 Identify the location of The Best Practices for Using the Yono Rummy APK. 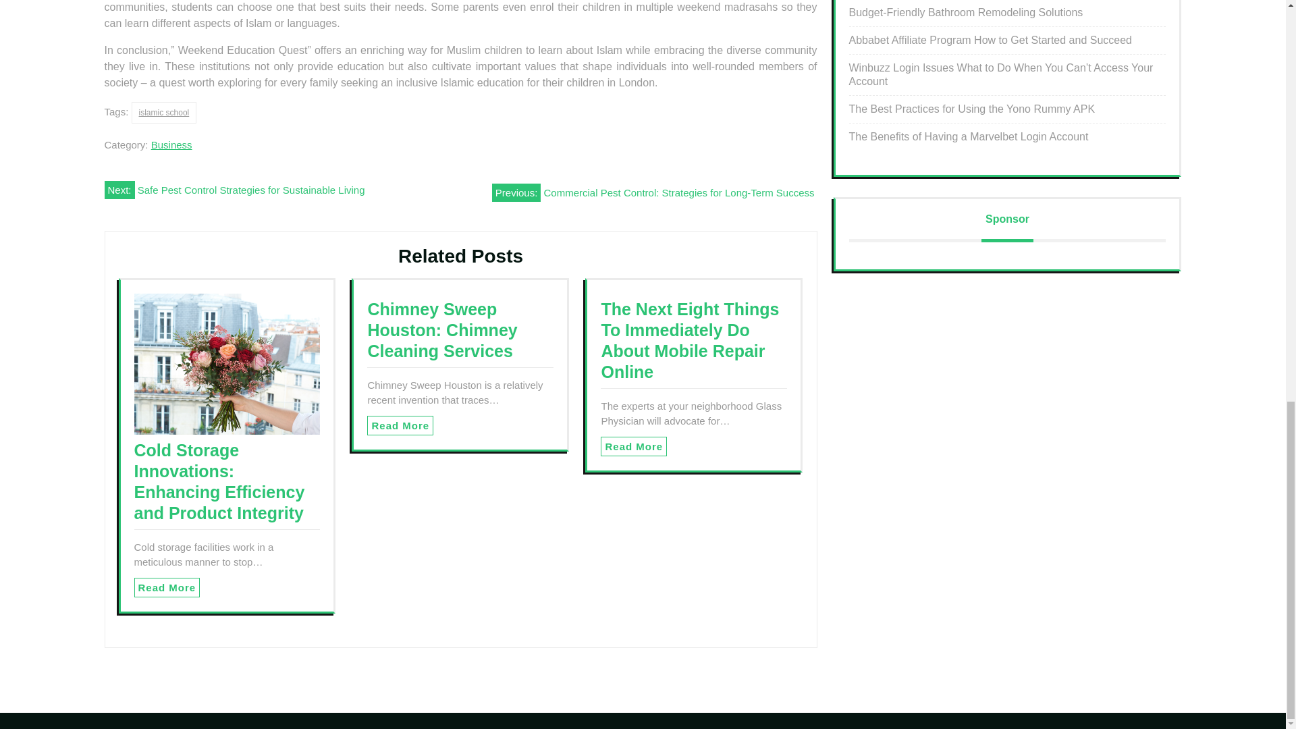
(972, 109).